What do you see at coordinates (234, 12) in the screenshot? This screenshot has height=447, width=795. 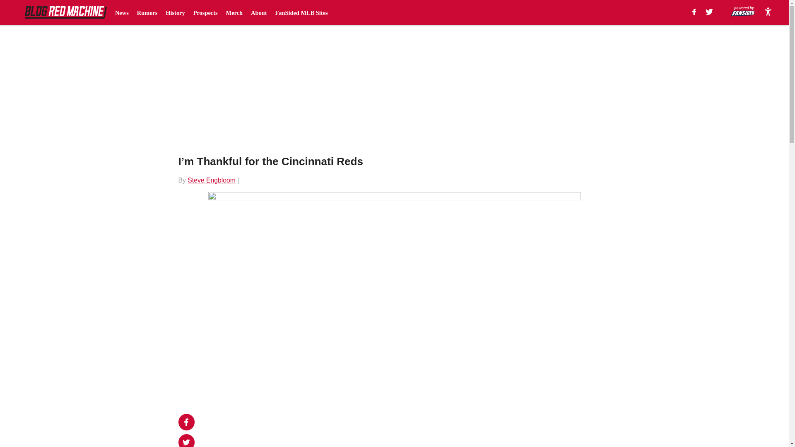 I see `Merch` at bounding box center [234, 12].